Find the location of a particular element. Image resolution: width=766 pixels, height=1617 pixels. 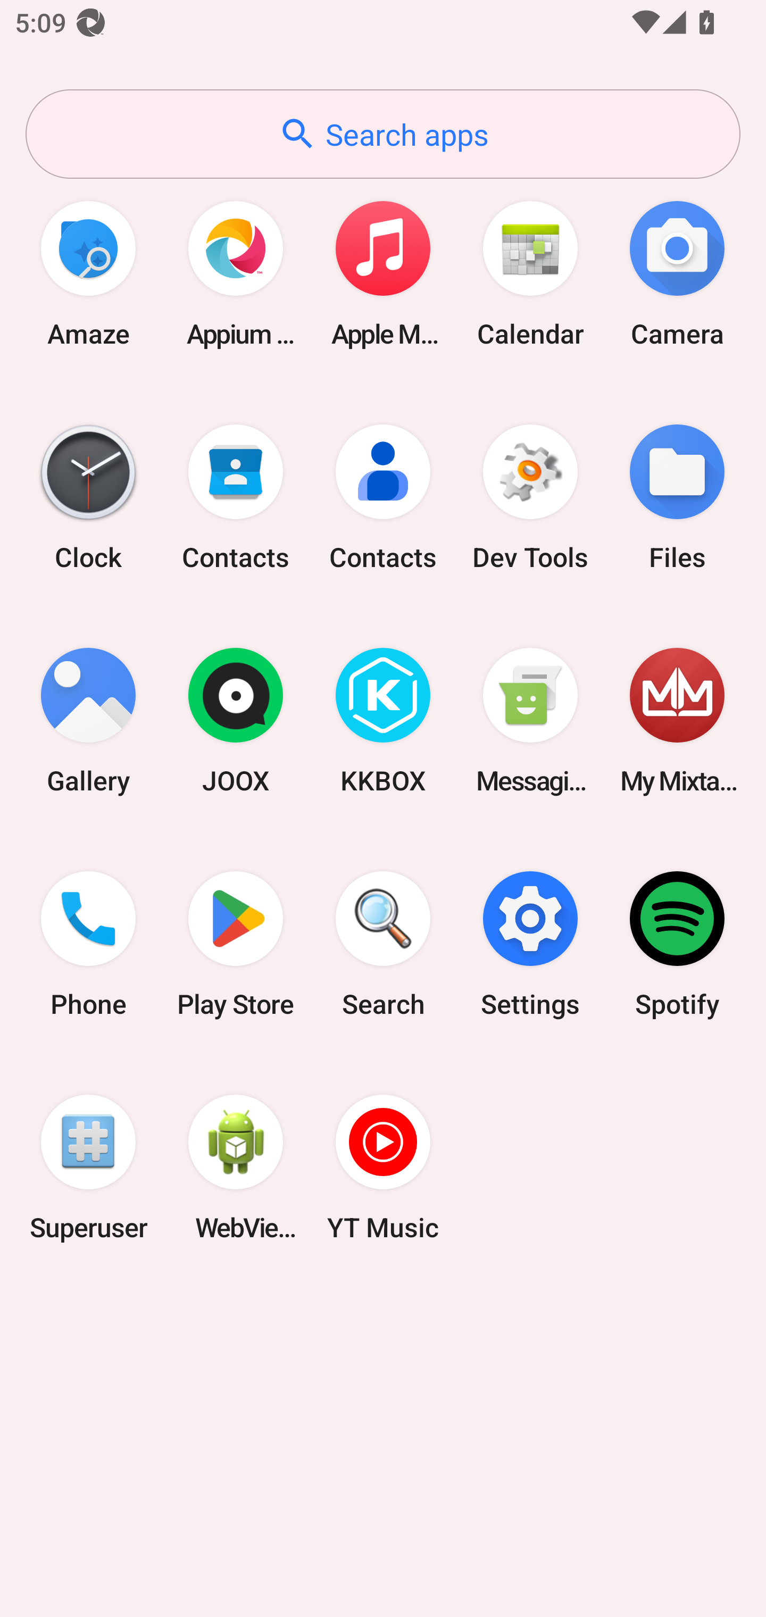

Gallery is located at coordinates (88, 721).